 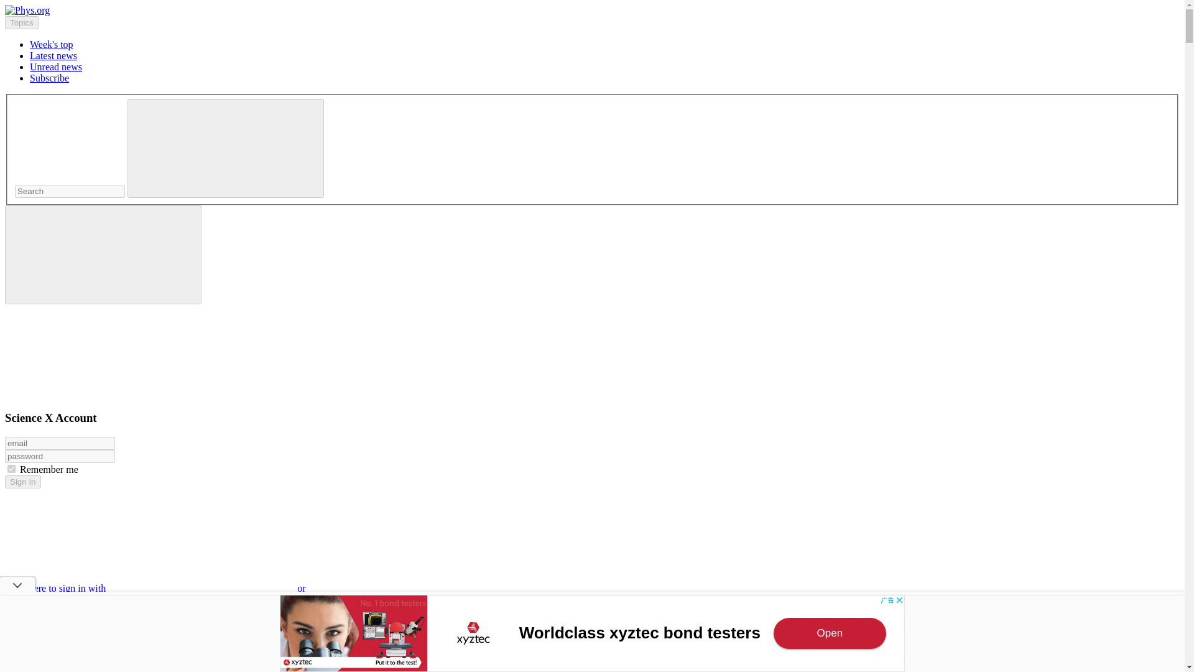 I want to click on Latest news, so click(x=53, y=56).